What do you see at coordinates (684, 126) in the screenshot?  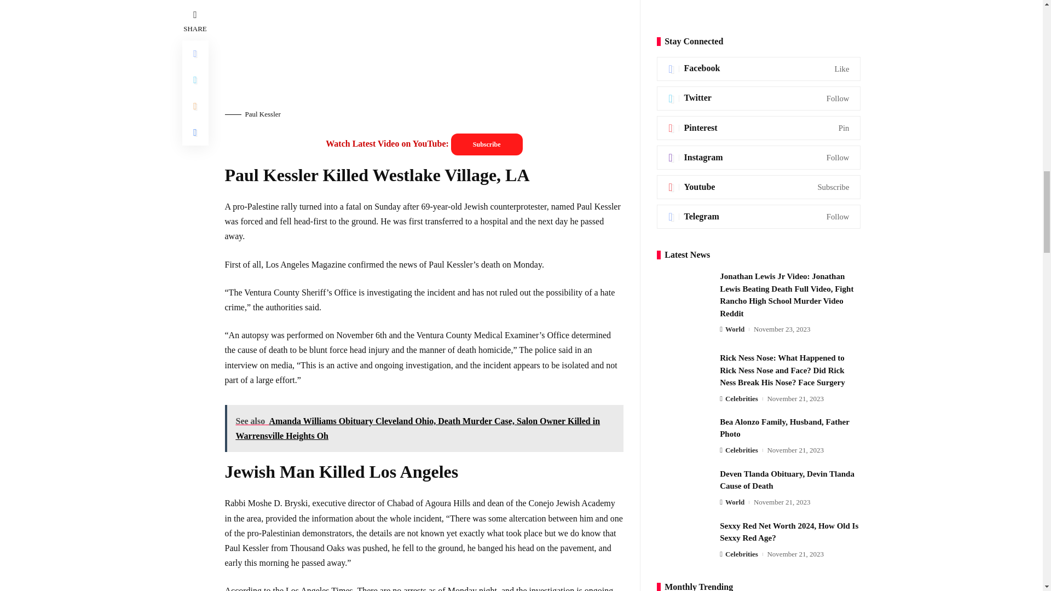 I see `Bea Alonzo Family, Husband, Father Photo` at bounding box center [684, 126].